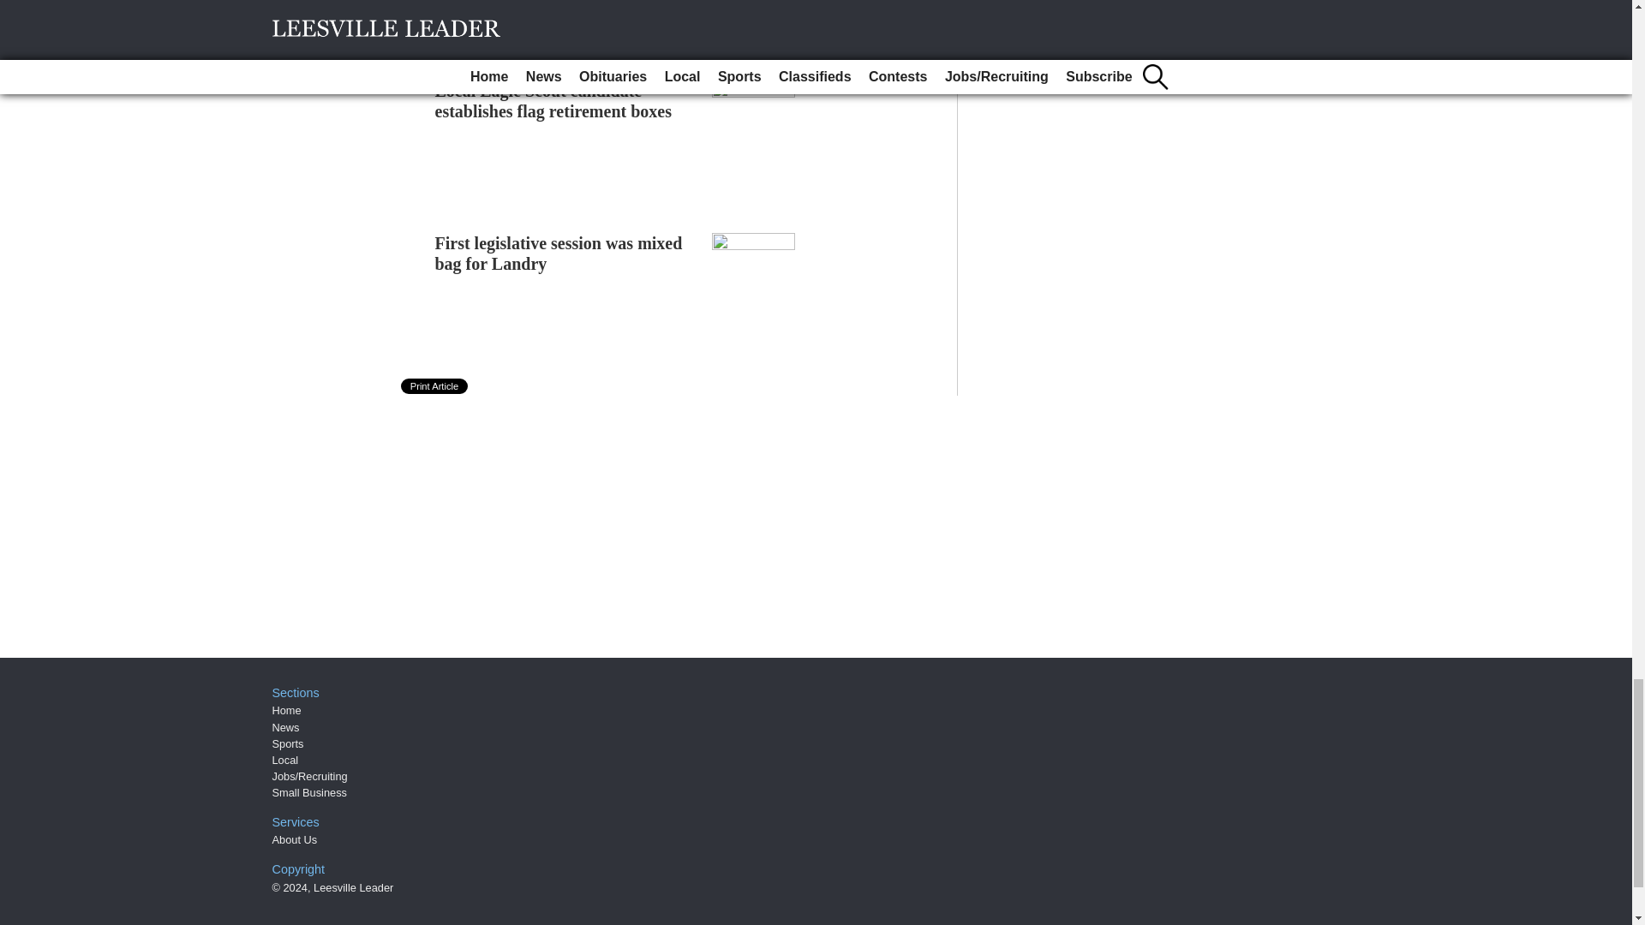  I want to click on Local, so click(286, 761).